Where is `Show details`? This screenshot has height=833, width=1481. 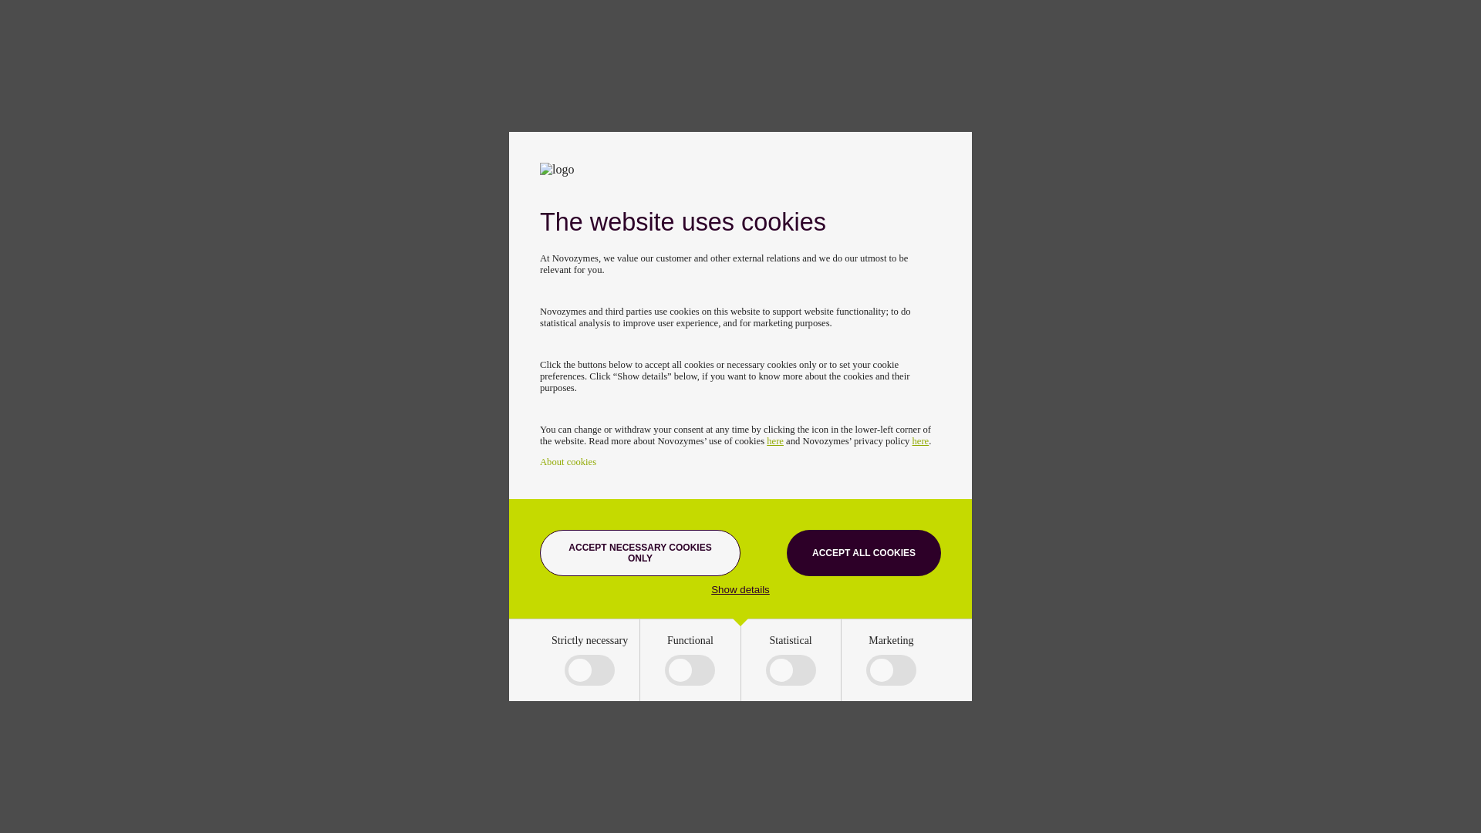
Show details is located at coordinates (740, 589).